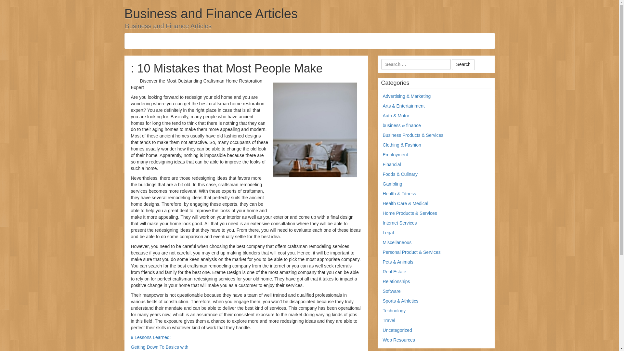  What do you see at coordinates (395, 154) in the screenshot?
I see `Employment` at bounding box center [395, 154].